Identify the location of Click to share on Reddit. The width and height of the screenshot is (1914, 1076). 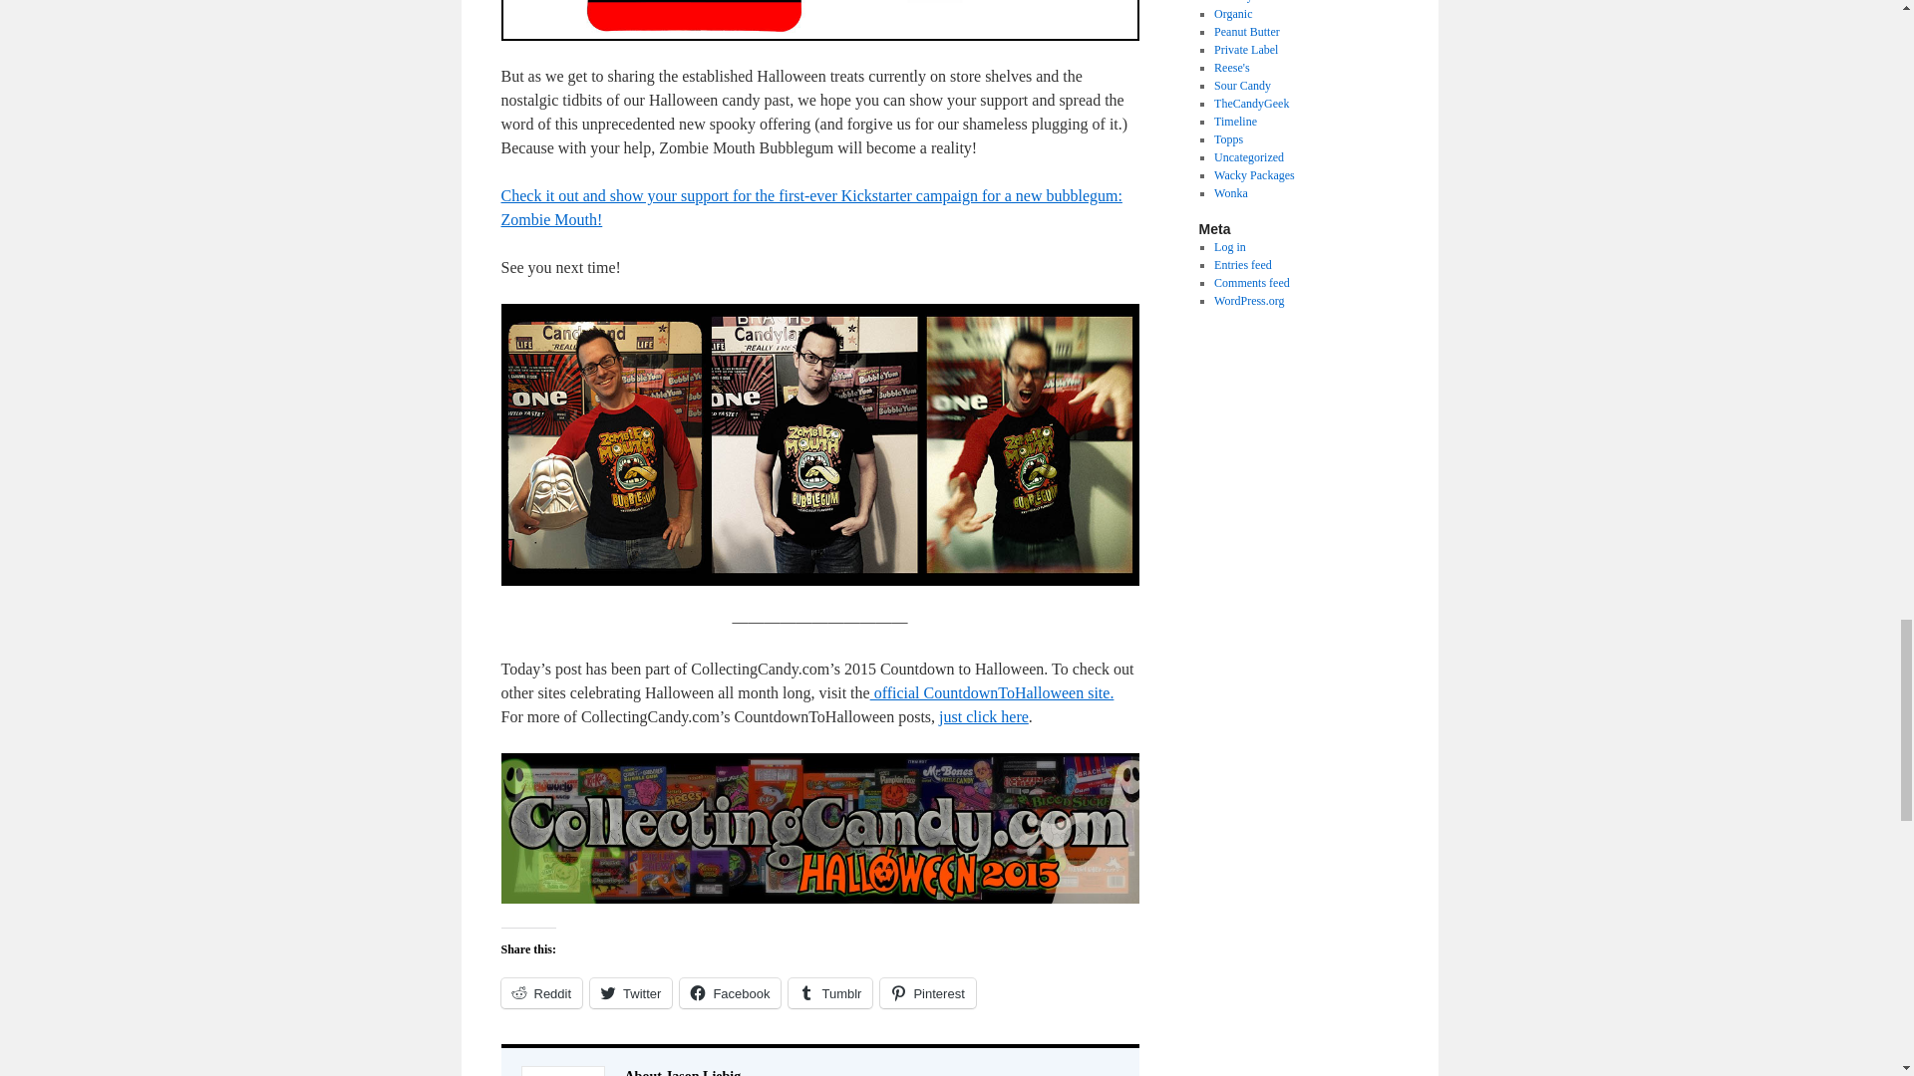
(540, 992).